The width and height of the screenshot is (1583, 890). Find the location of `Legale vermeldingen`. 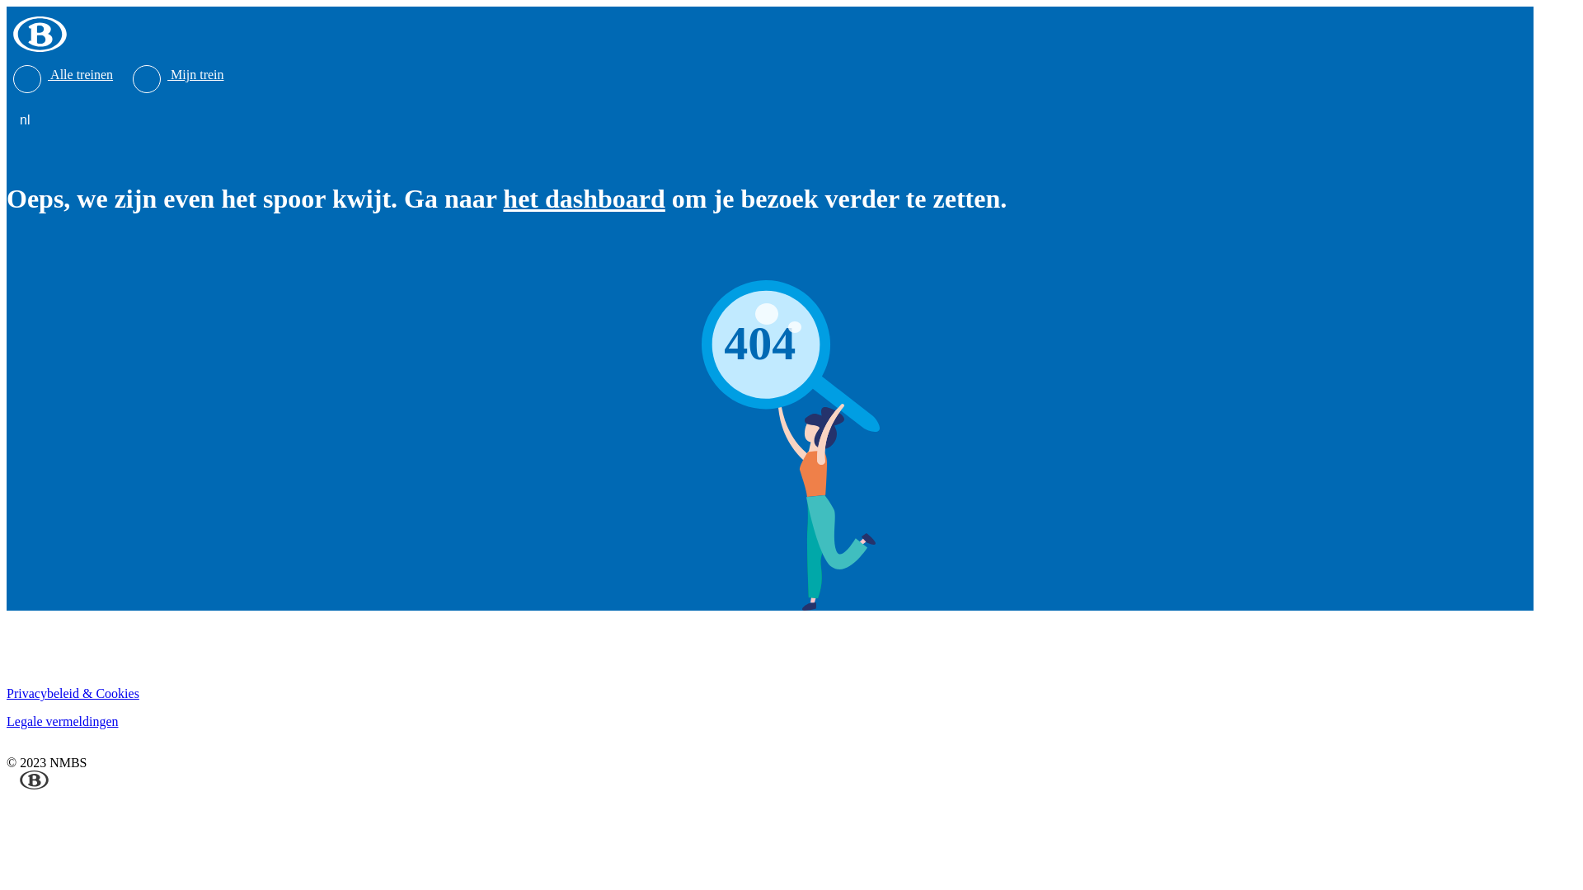

Legale vermeldingen is located at coordinates (63, 722).